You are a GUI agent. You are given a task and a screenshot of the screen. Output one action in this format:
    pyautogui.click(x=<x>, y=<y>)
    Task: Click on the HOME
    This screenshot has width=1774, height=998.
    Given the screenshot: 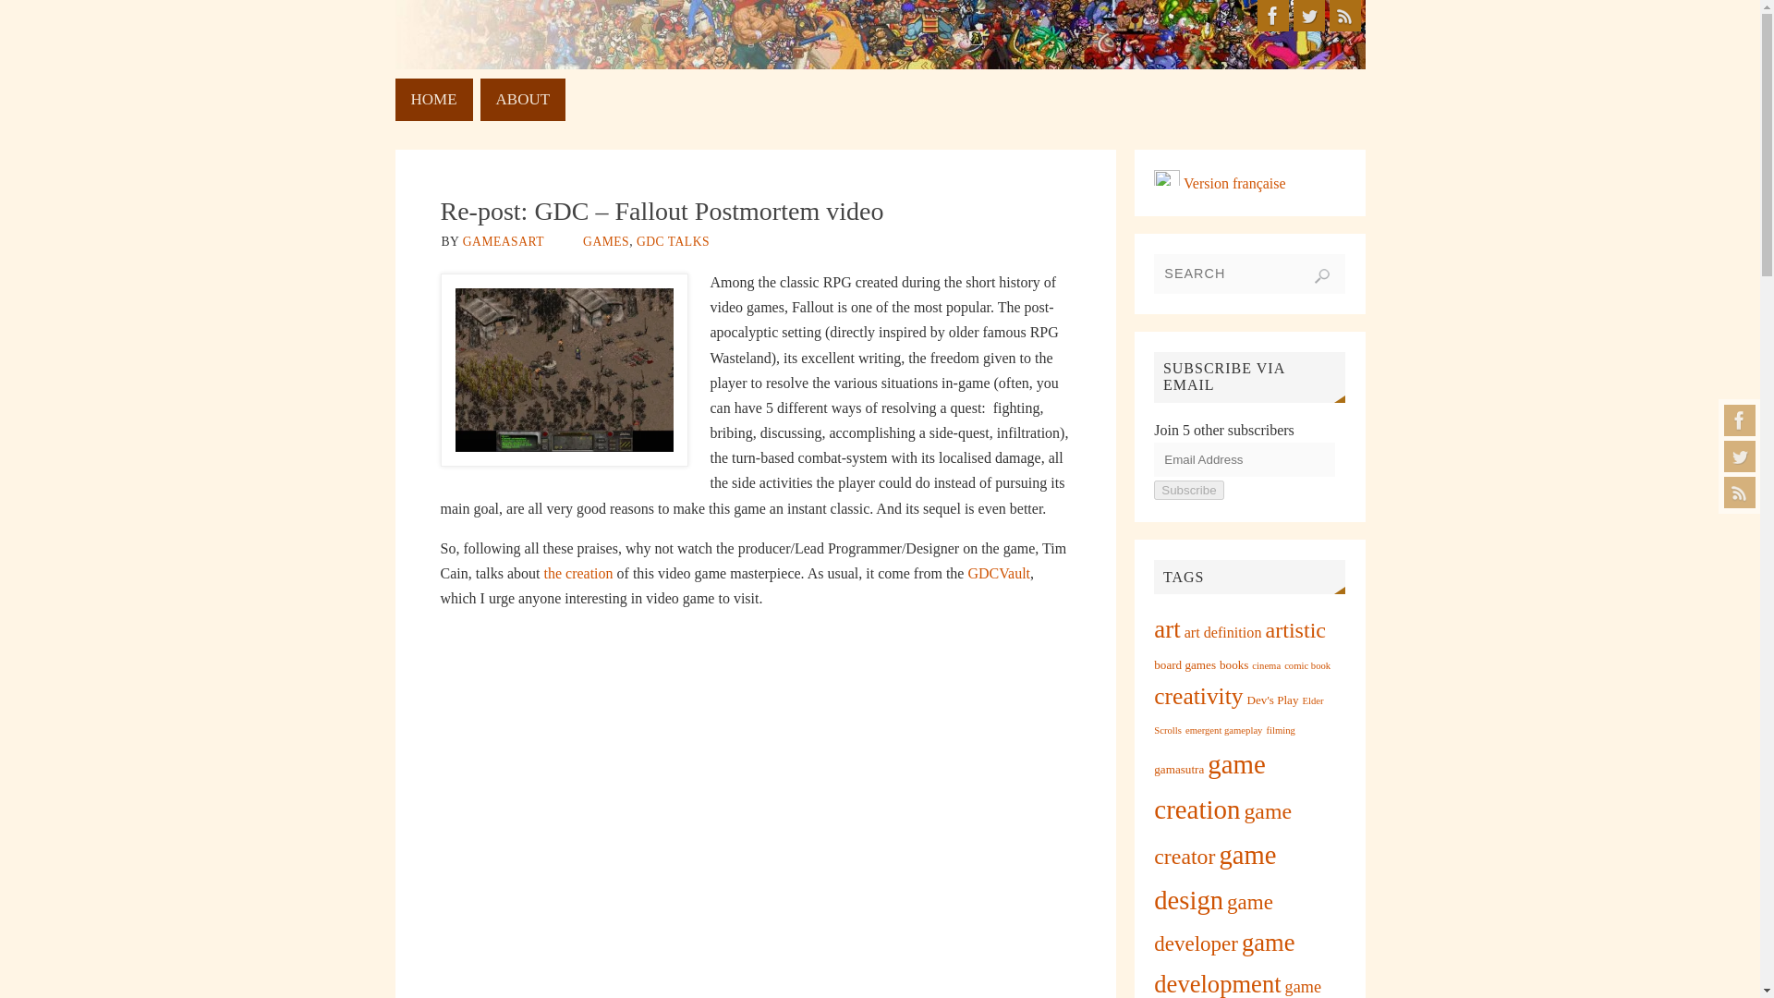 What is the action you would take?
    pyautogui.click(x=434, y=100)
    